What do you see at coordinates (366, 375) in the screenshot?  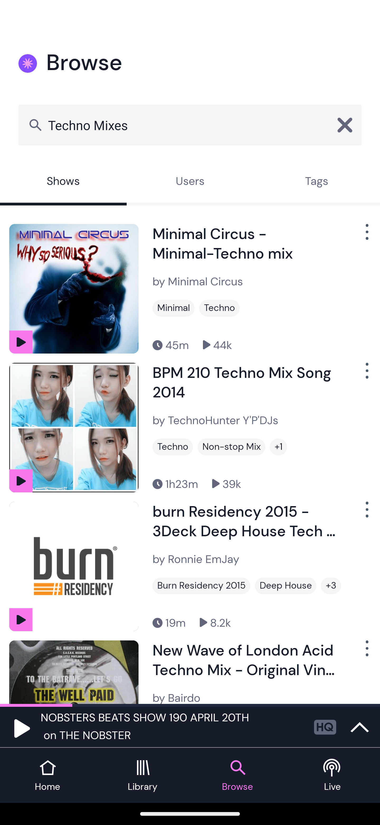 I see `Show Options Menu Button` at bounding box center [366, 375].